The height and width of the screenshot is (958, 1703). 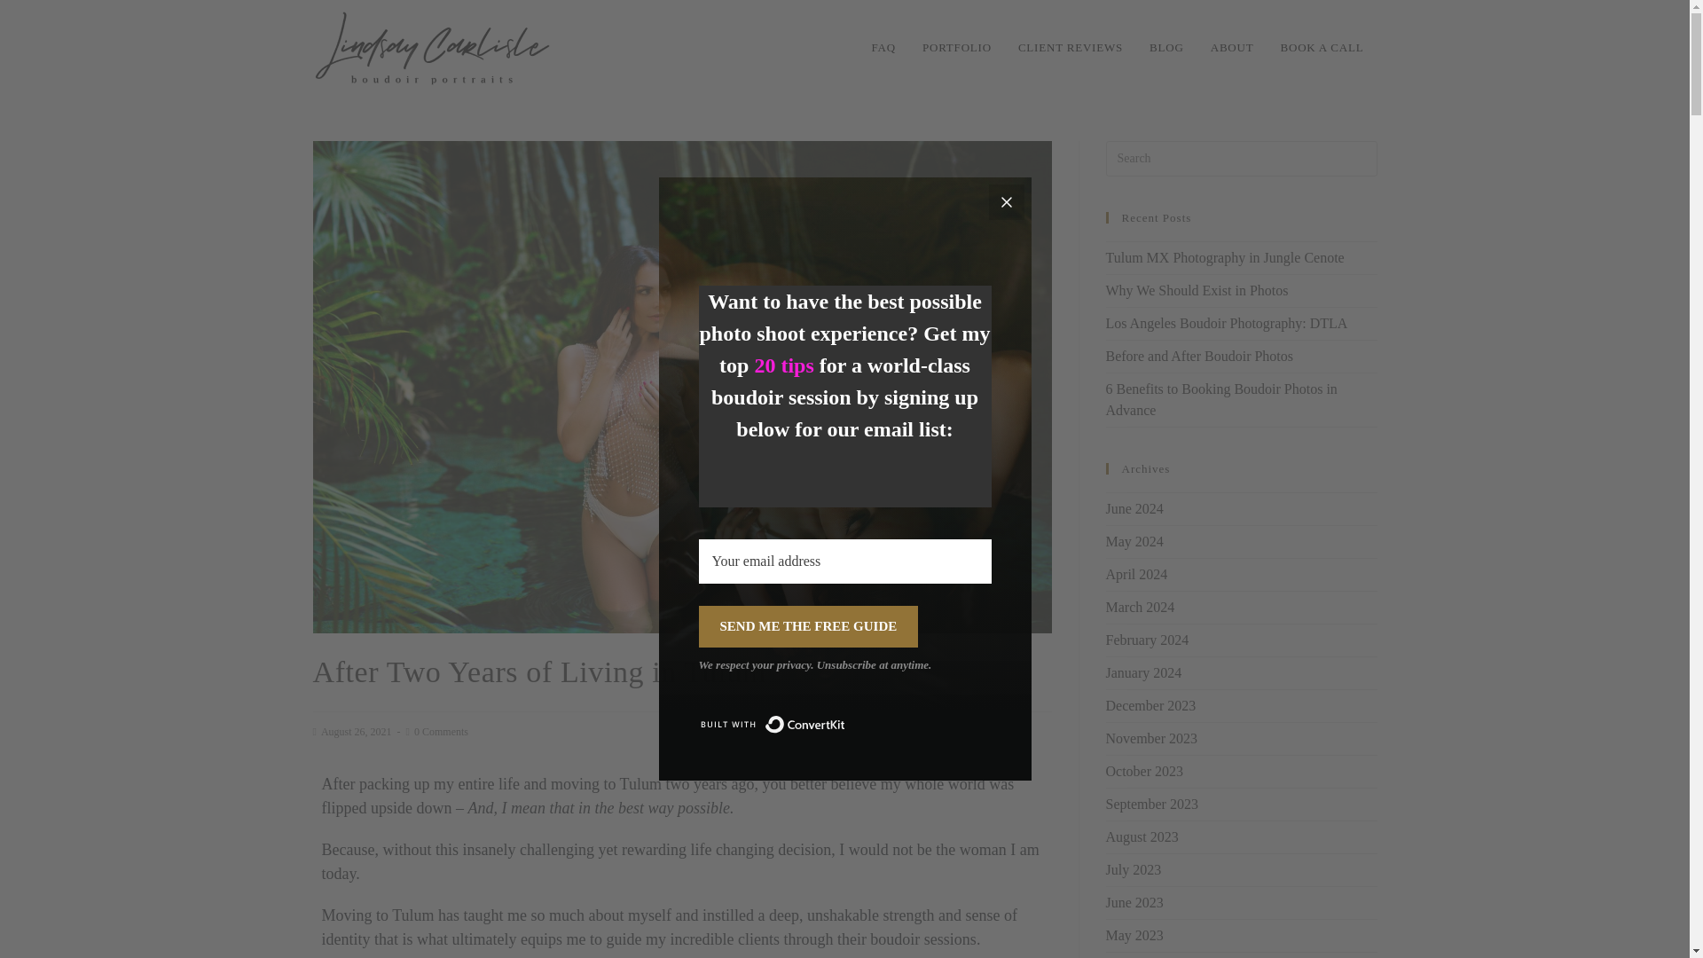 What do you see at coordinates (956, 48) in the screenshot?
I see `PORTFOLIO` at bounding box center [956, 48].